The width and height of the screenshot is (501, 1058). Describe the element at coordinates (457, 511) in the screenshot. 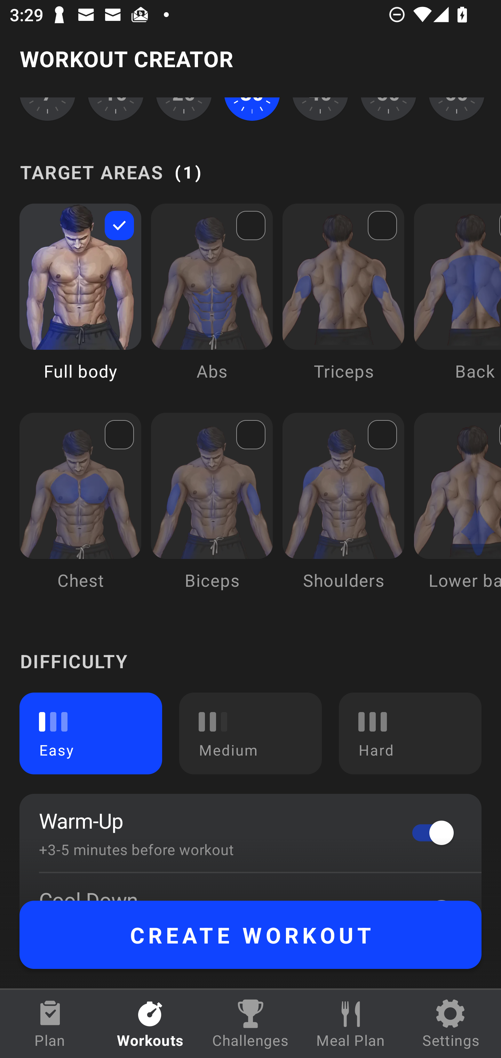

I see `Lower back` at that location.